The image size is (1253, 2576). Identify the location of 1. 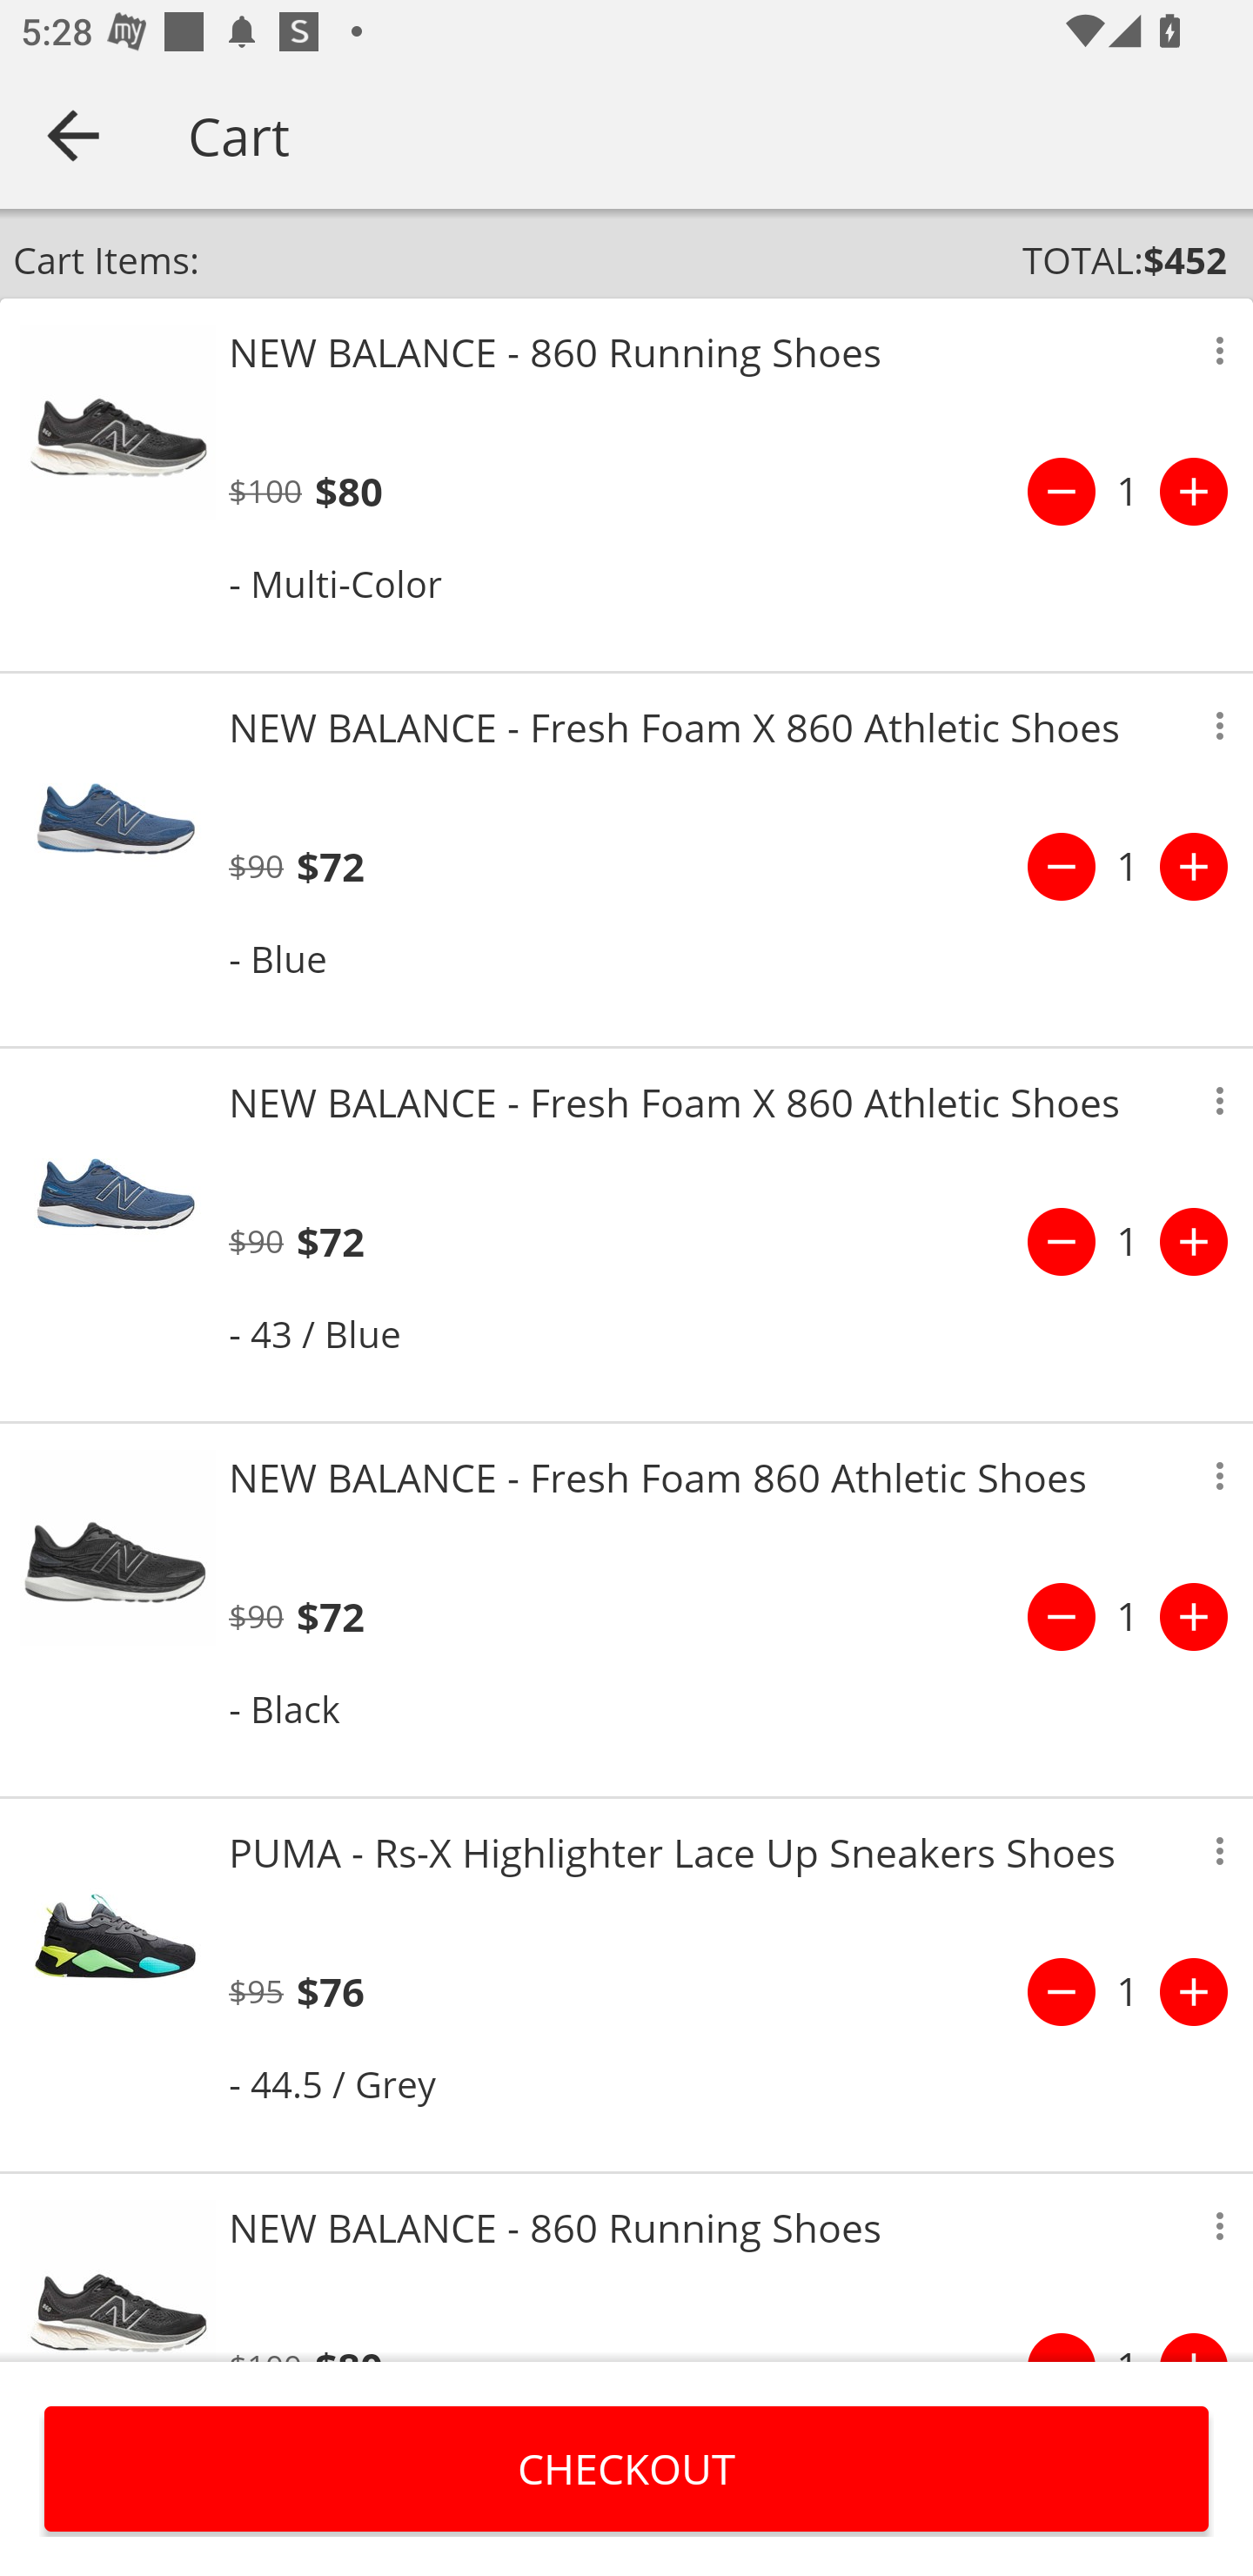
(1128, 1991).